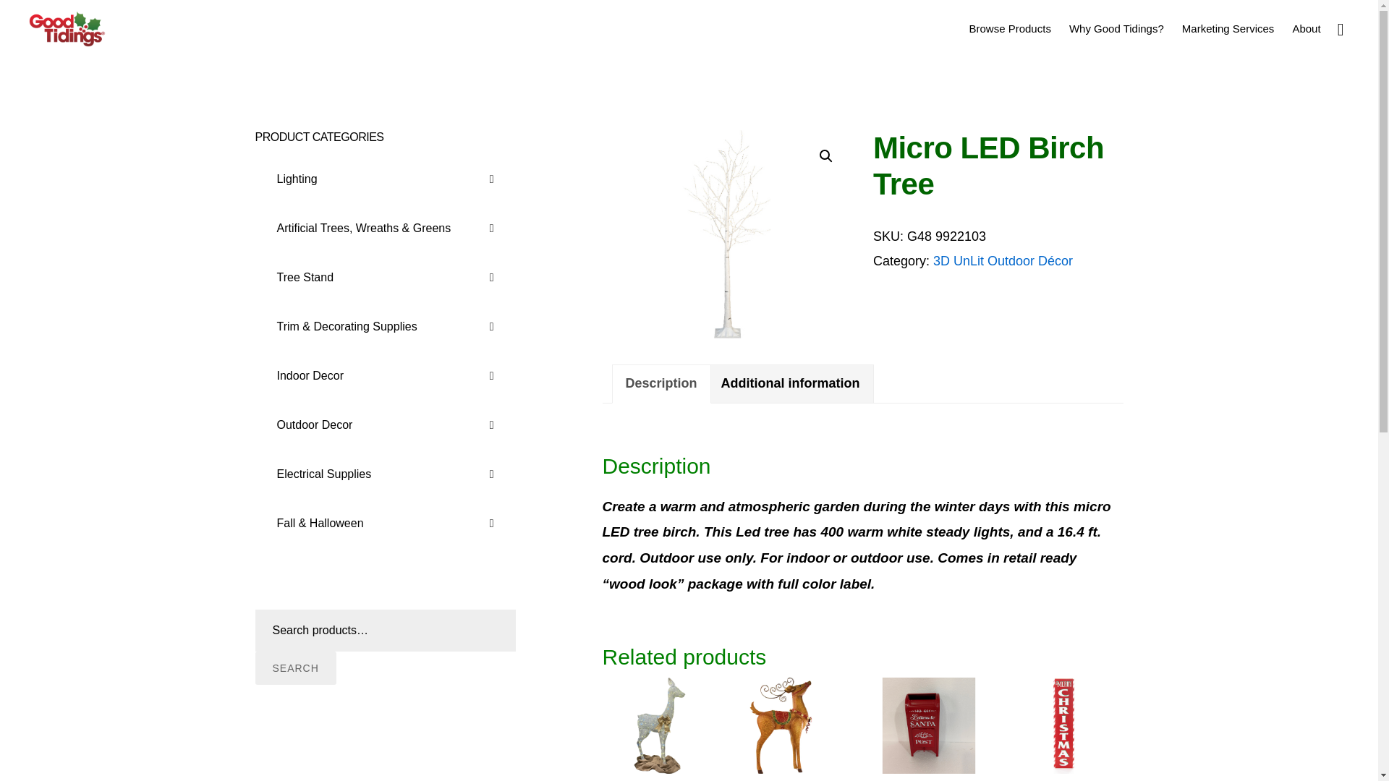 The width and height of the screenshot is (1389, 781). What do you see at coordinates (658, 729) in the screenshot?
I see `Glimmer Crystal Lattice Reindeer Doe` at bounding box center [658, 729].